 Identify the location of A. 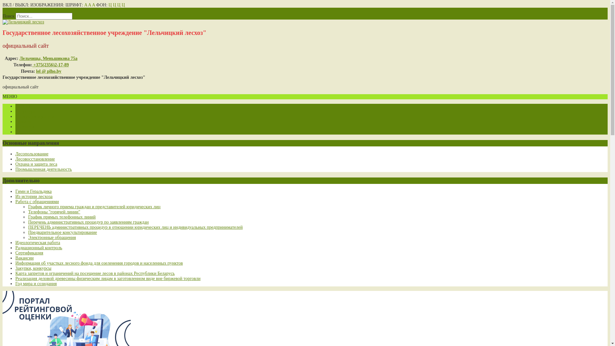
(94, 5).